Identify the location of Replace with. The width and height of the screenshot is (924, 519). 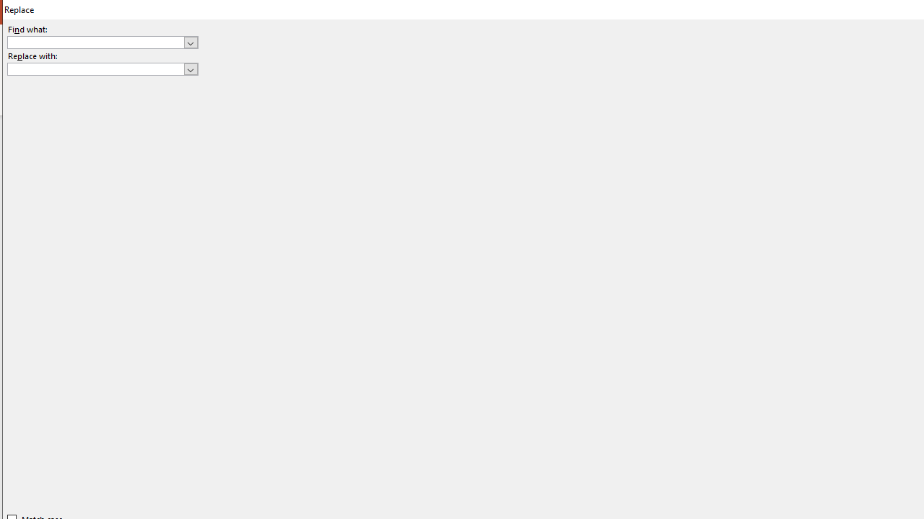
(95, 68).